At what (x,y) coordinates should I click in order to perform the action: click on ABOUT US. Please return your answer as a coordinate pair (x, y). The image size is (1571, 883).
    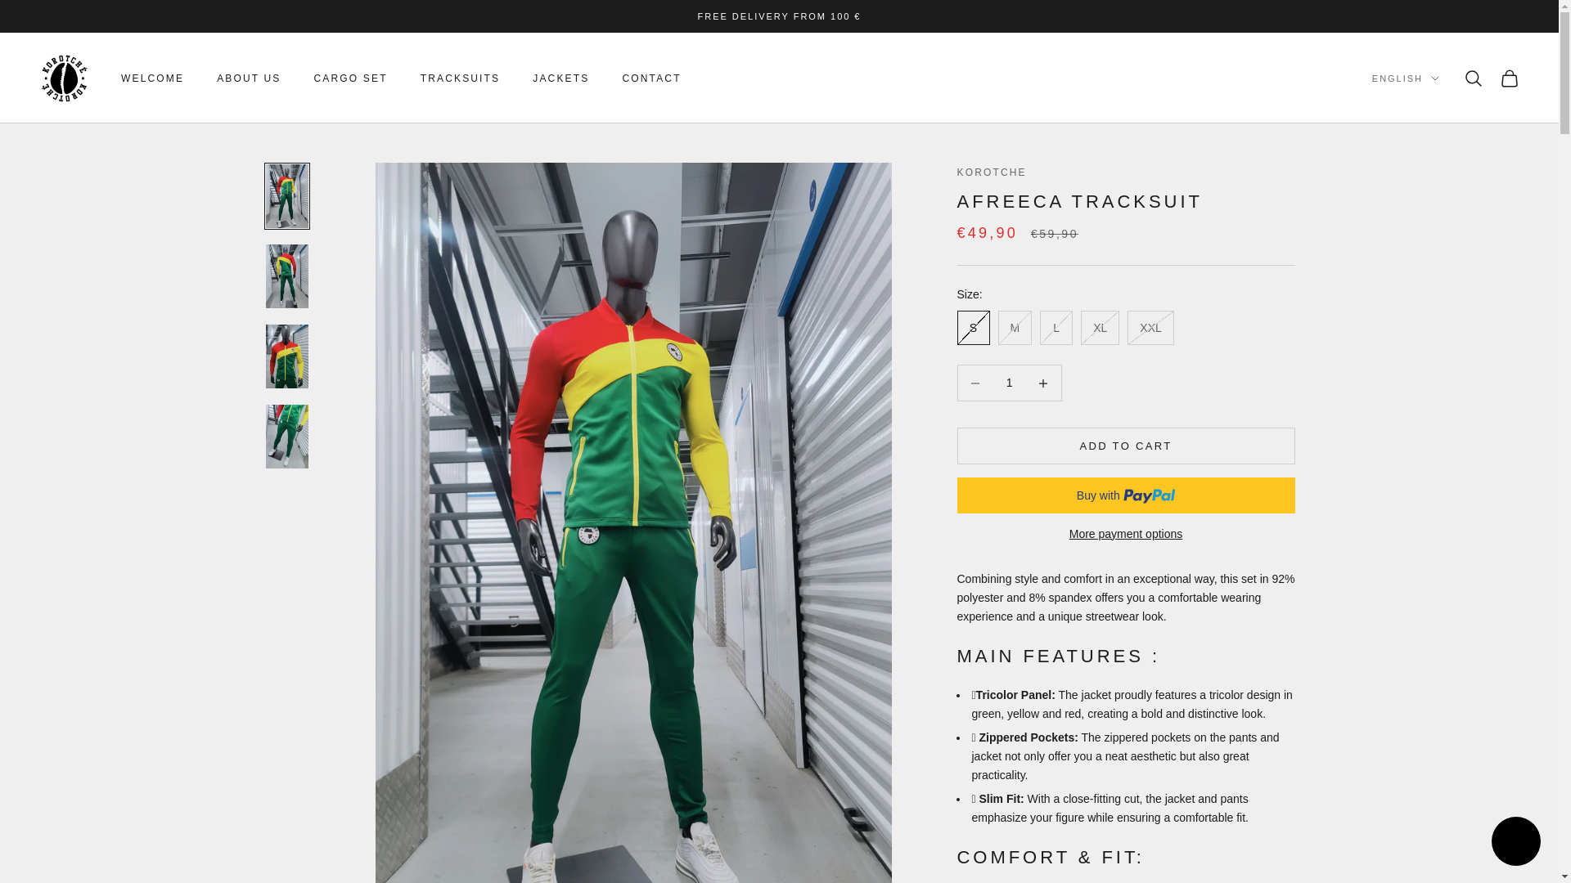
    Looking at the image, I should click on (249, 78).